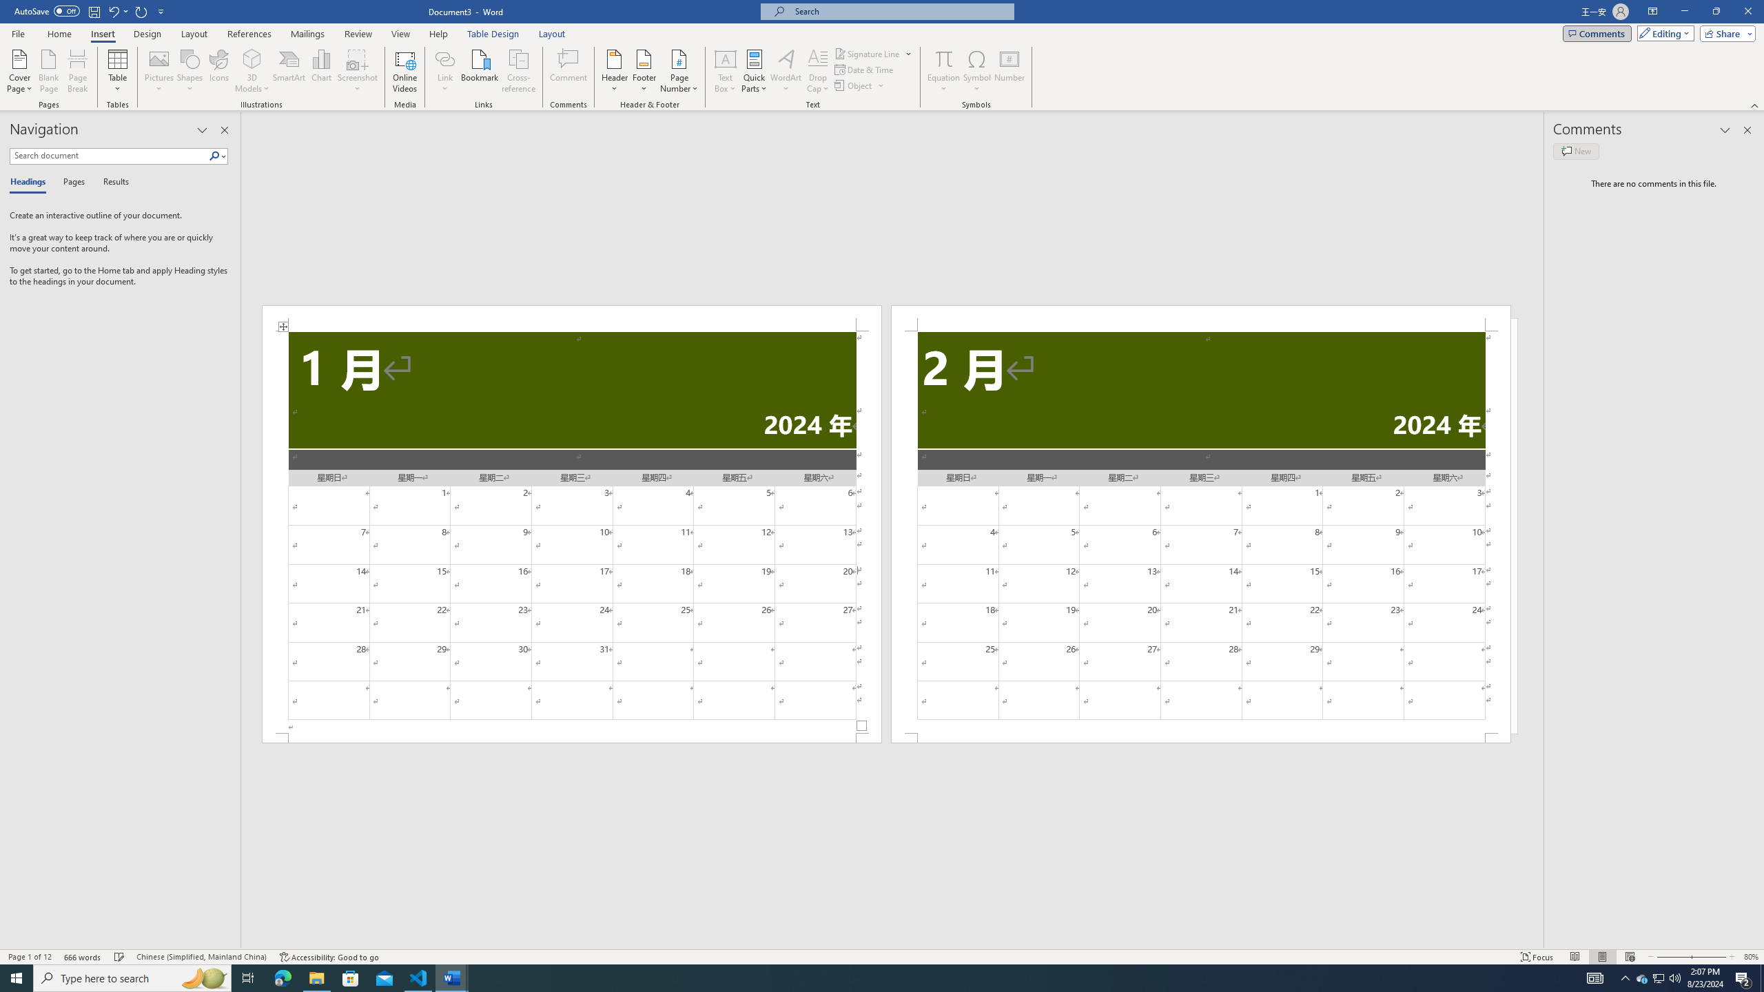 This screenshot has height=992, width=1764. What do you see at coordinates (142, 11) in the screenshot?
I see `Repeat Doc Close` at bounding box center [142, 11].